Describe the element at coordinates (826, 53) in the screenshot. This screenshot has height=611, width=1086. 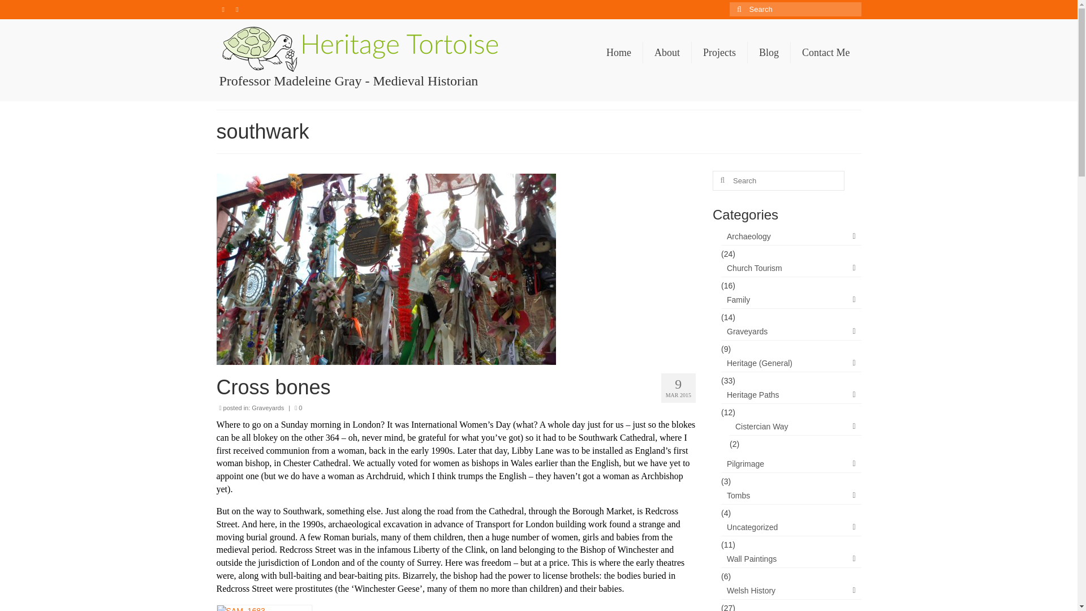
I see `Contact Me` at that location.